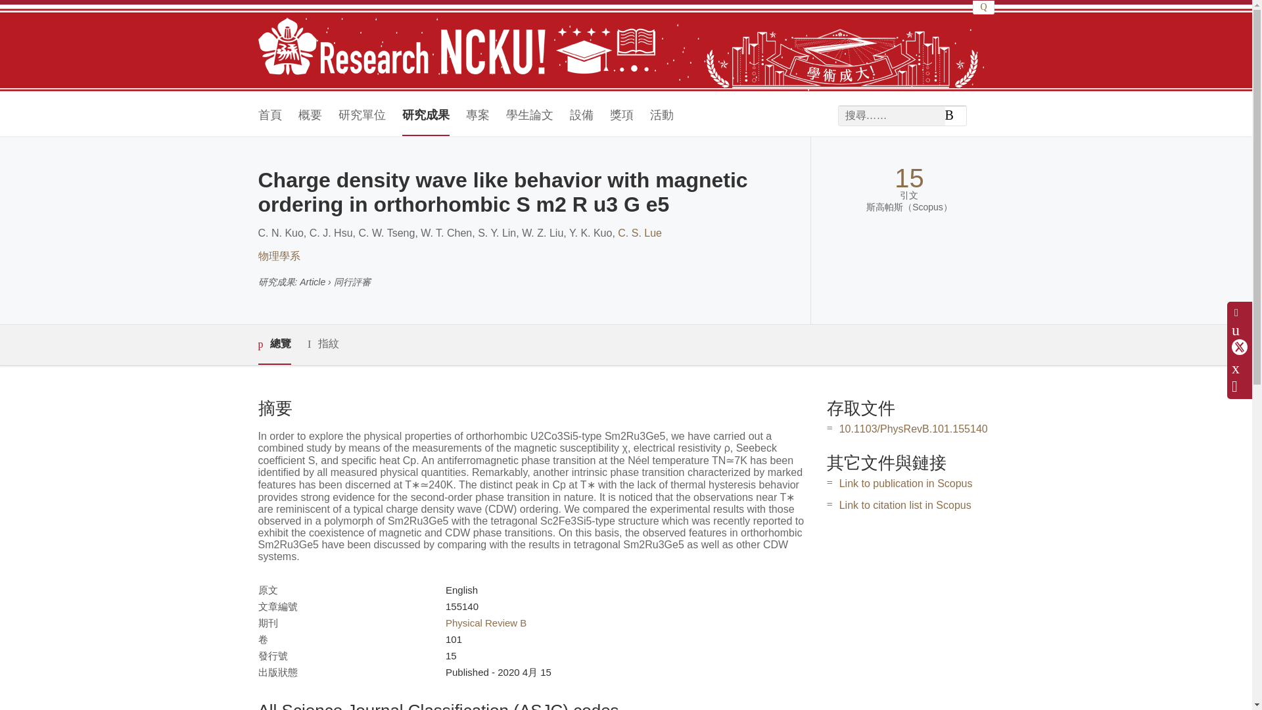 This screenshot has height=710, width=1262. What do you see at coordinates (906, 483) in the screenshot?
I see `Link to publication in Scopus` at bounding box center [906, 483].